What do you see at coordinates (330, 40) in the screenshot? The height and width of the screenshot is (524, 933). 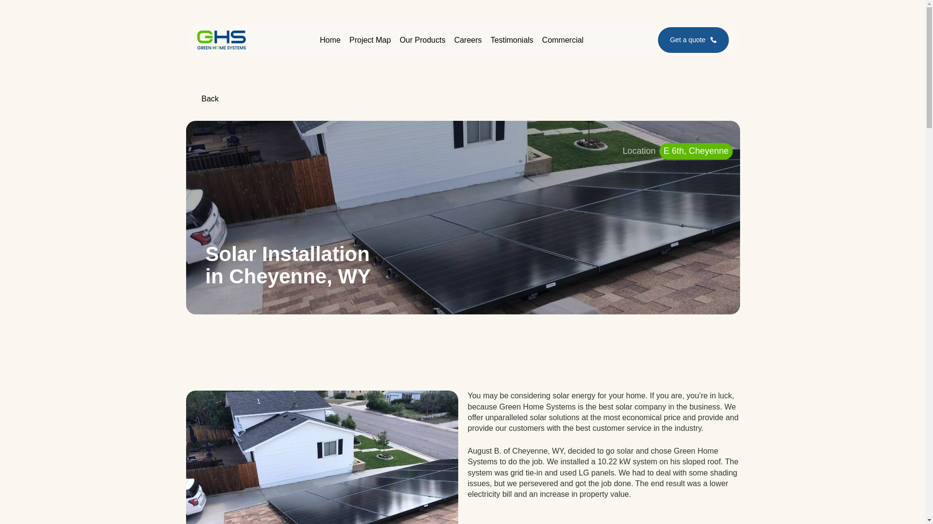 I see `Home` at bounding box center [330, 40].